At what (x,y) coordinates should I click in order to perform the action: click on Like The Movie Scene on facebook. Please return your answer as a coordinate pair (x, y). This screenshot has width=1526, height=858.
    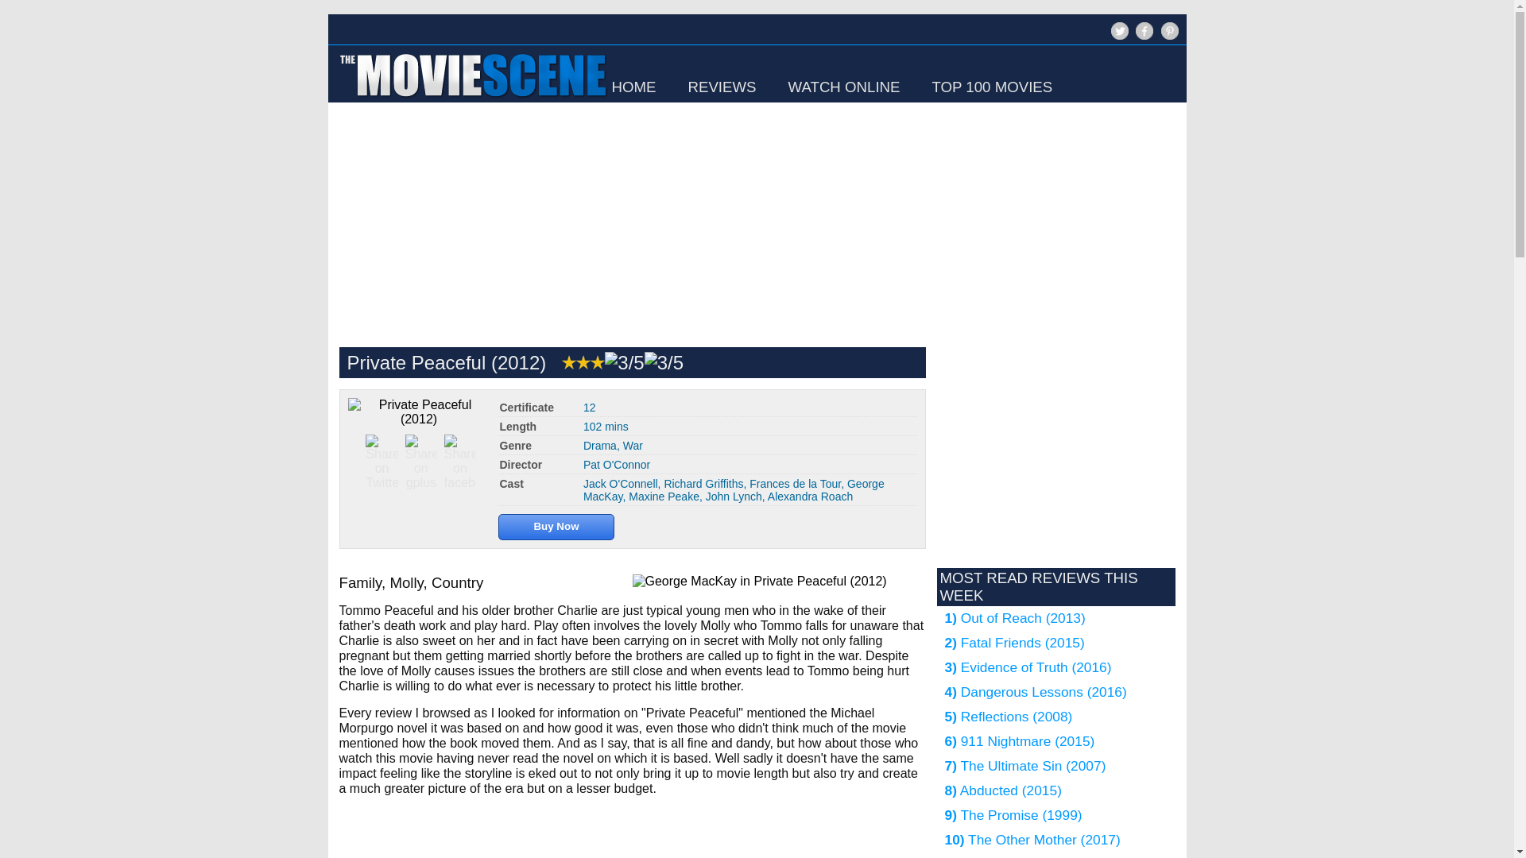
    Looking at the image, I should click on (1143, 38).